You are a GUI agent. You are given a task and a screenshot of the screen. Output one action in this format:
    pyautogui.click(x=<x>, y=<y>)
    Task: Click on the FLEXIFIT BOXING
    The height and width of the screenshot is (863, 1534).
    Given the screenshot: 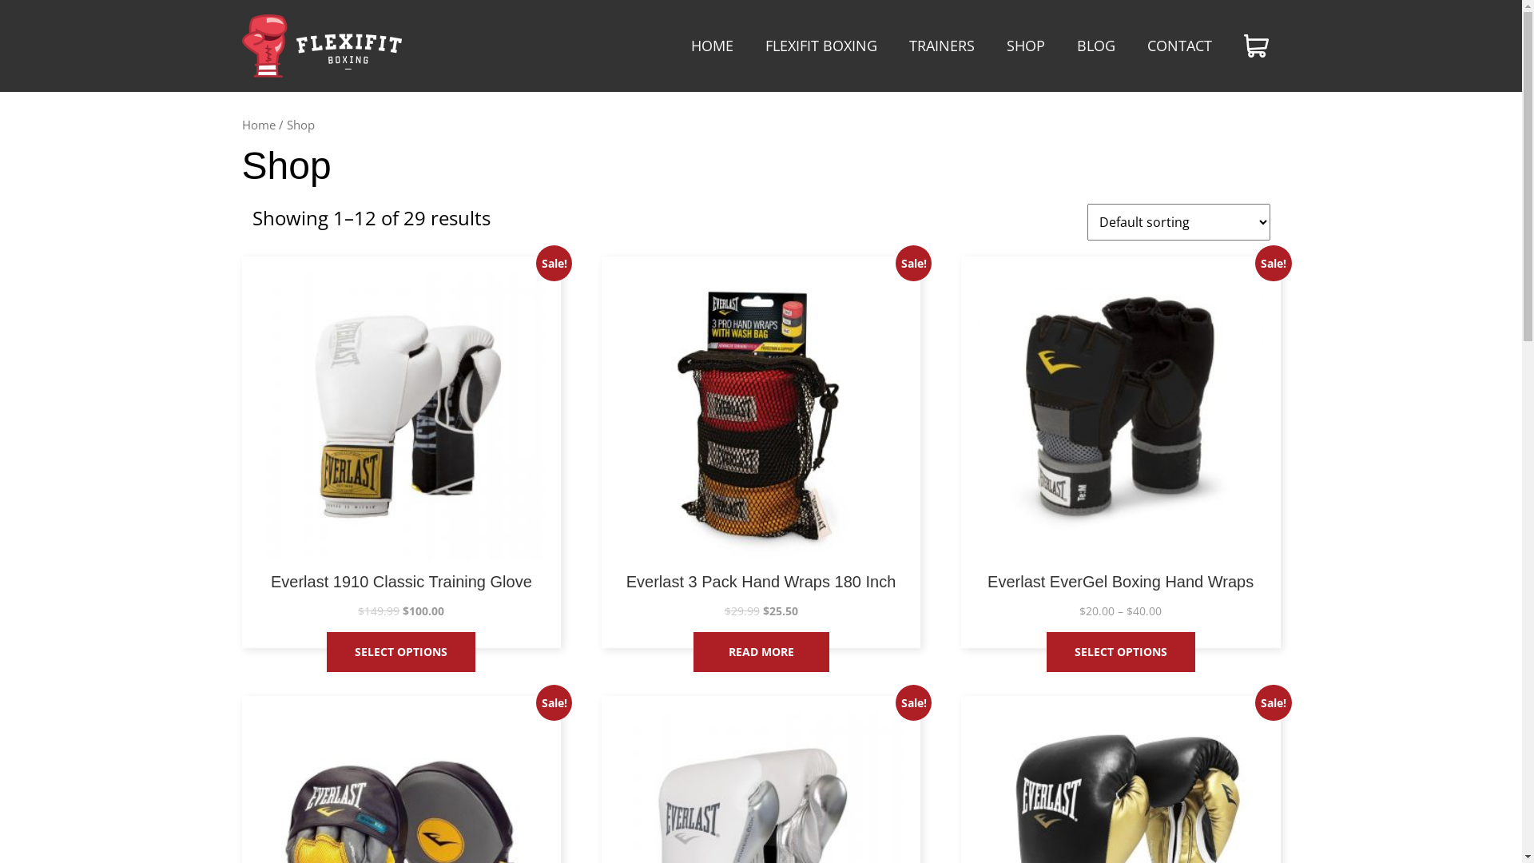 What is the action you would take?
    pyautogui.click(x=821, y=46)
    